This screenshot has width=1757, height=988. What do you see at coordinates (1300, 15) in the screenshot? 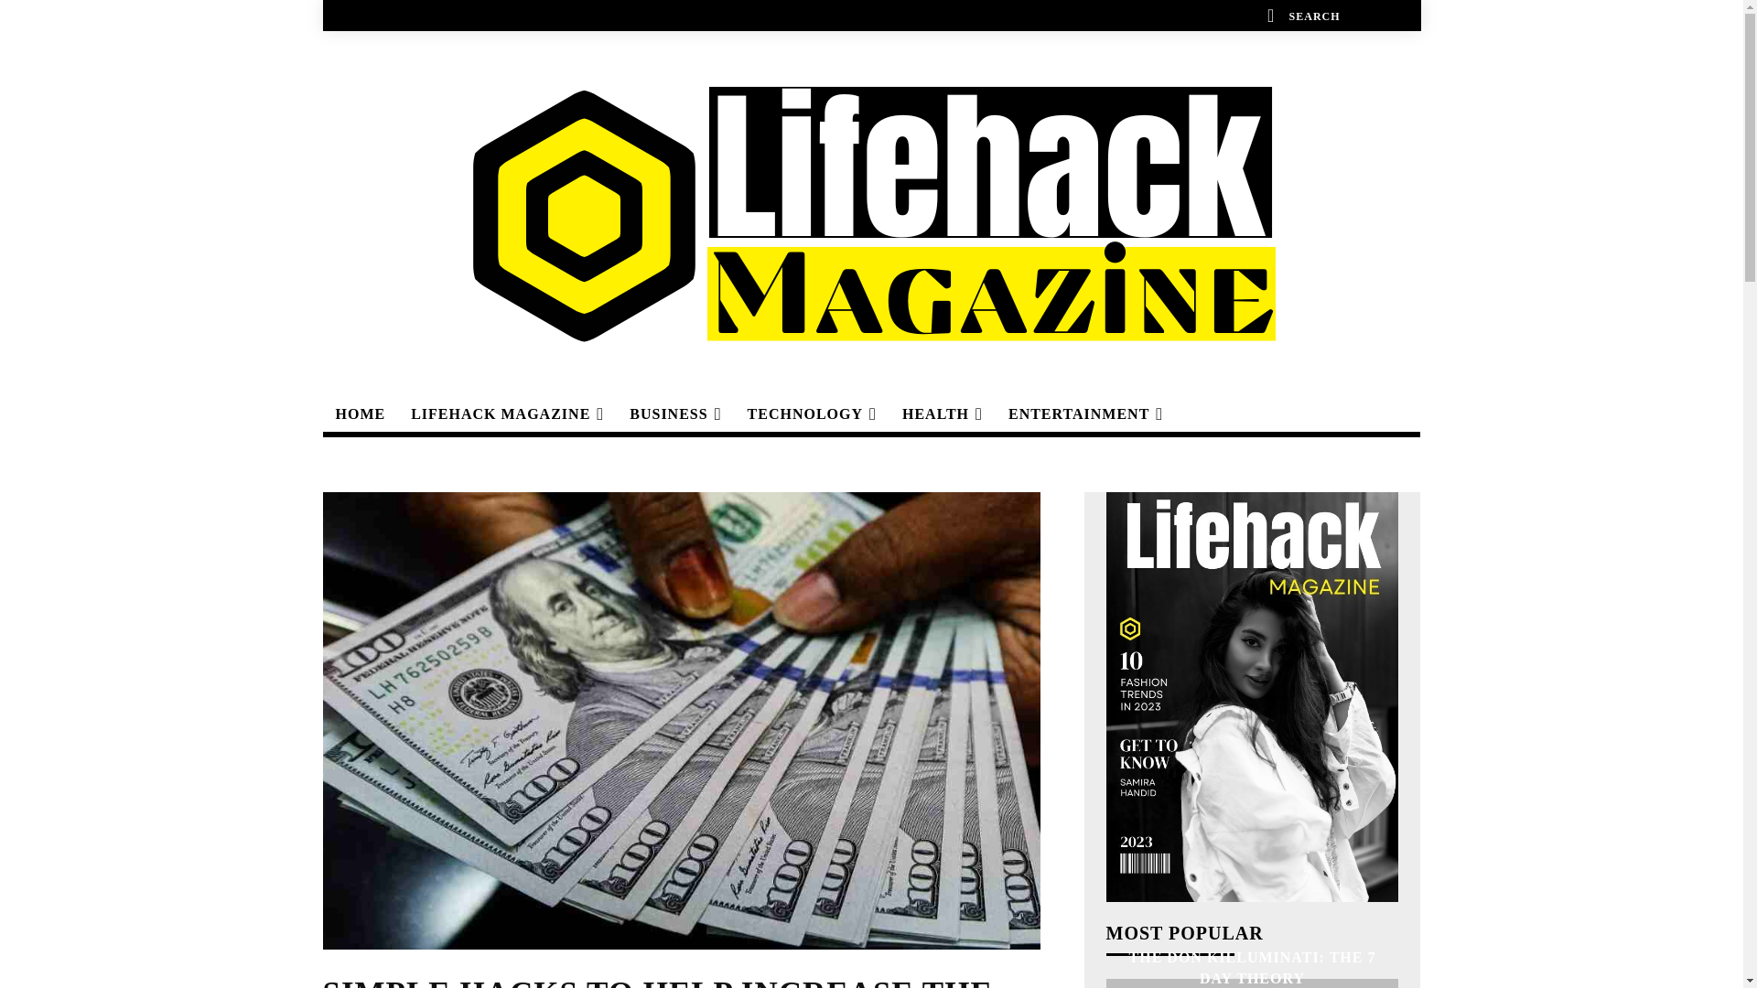
I see `SEARCH` at bounding box center [1300, 15].